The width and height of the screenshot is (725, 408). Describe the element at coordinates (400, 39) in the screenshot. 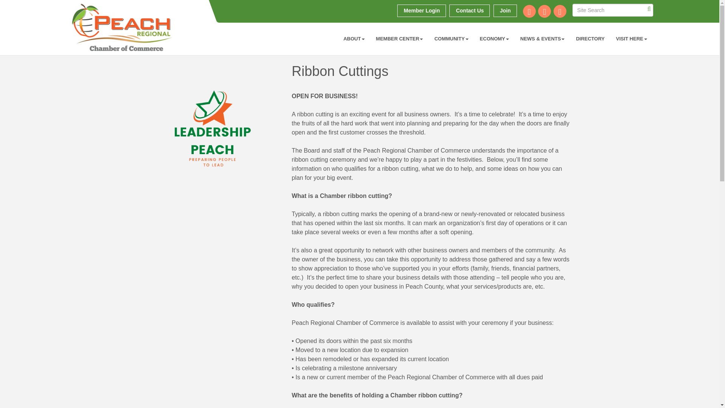

I see `MEMBER CENTER` at that location.